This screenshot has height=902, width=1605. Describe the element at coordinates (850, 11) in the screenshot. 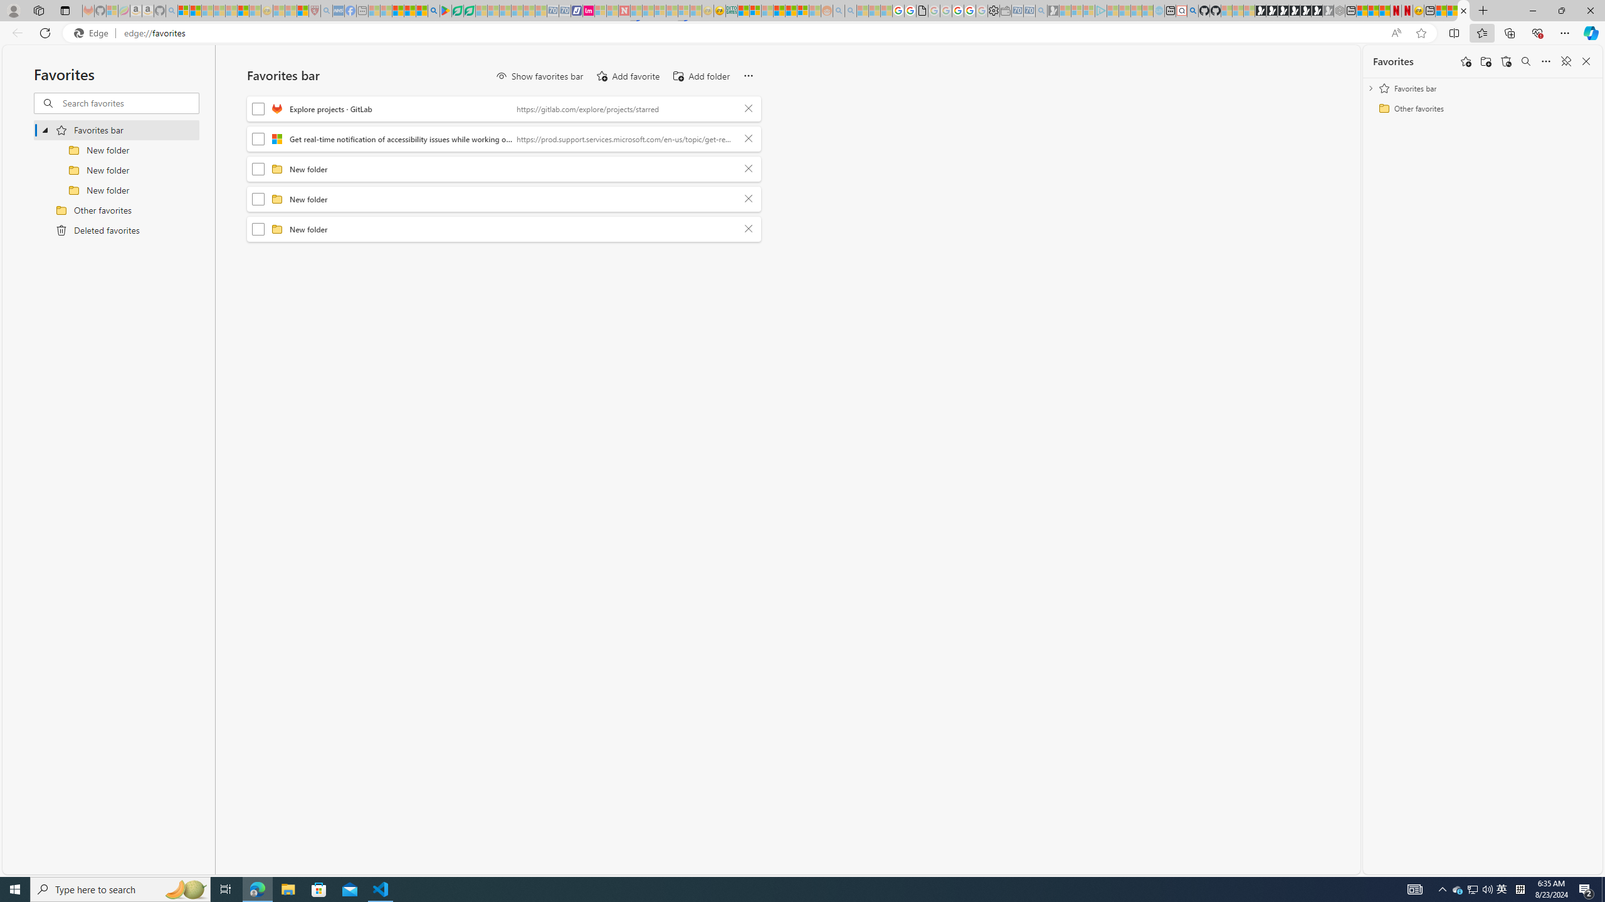

I see `Utah sues federal government - Search - Sleeping` at that location.